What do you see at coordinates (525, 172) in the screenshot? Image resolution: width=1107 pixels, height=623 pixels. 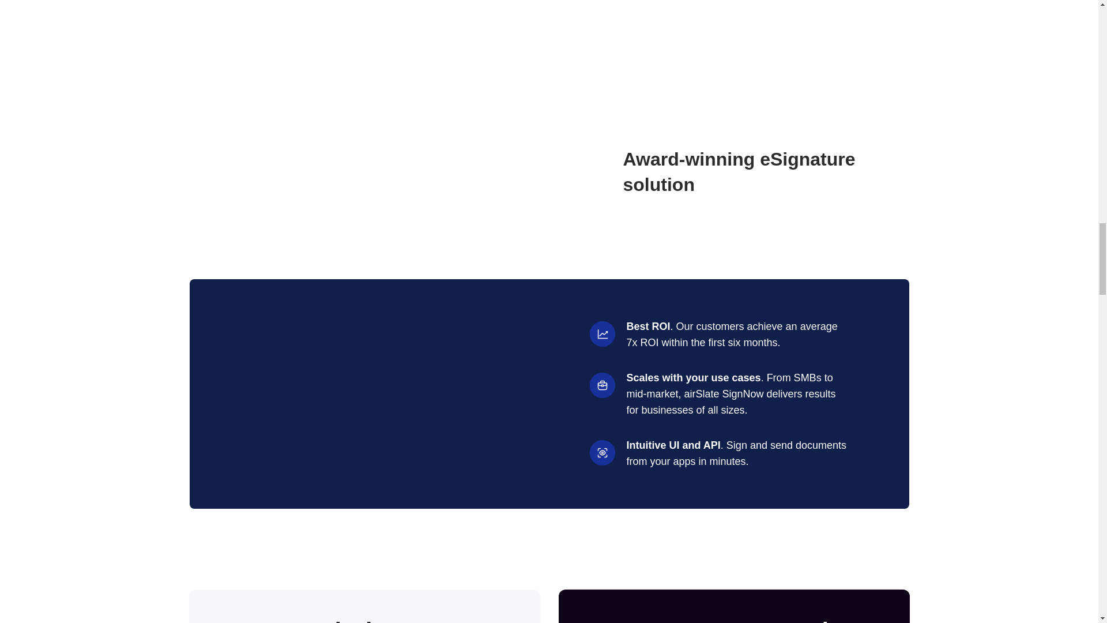 I see `Small Business Summer 2024` at bounding box center [525, 172].